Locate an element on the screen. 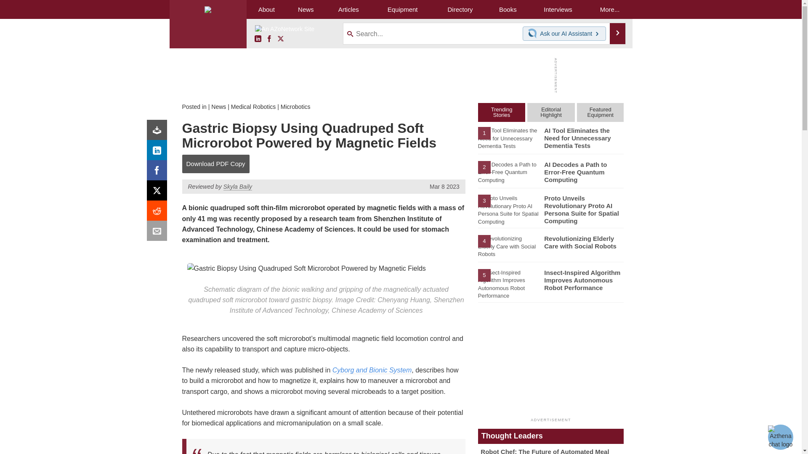 The image size is (808, 454). About is located at coordinates (266, 9).